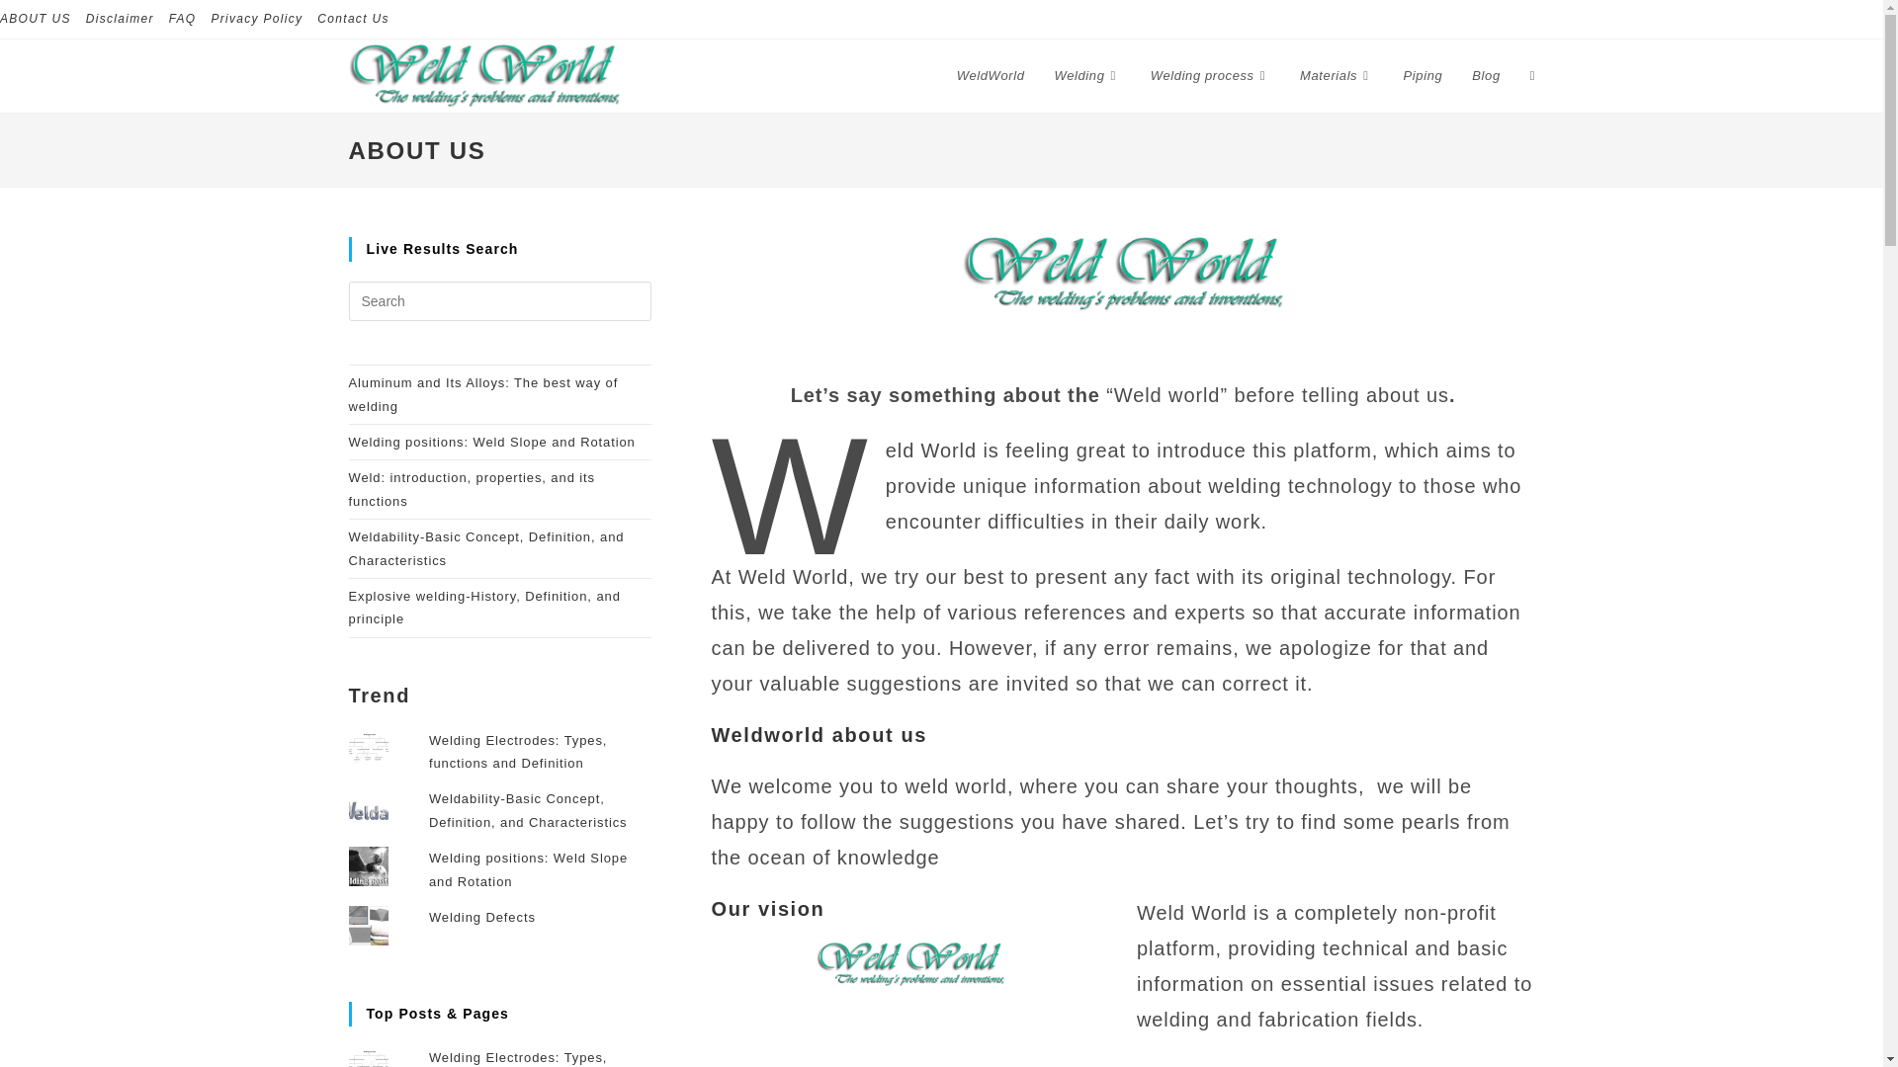  I want to click on Privacy Policy, so click(256, 19).